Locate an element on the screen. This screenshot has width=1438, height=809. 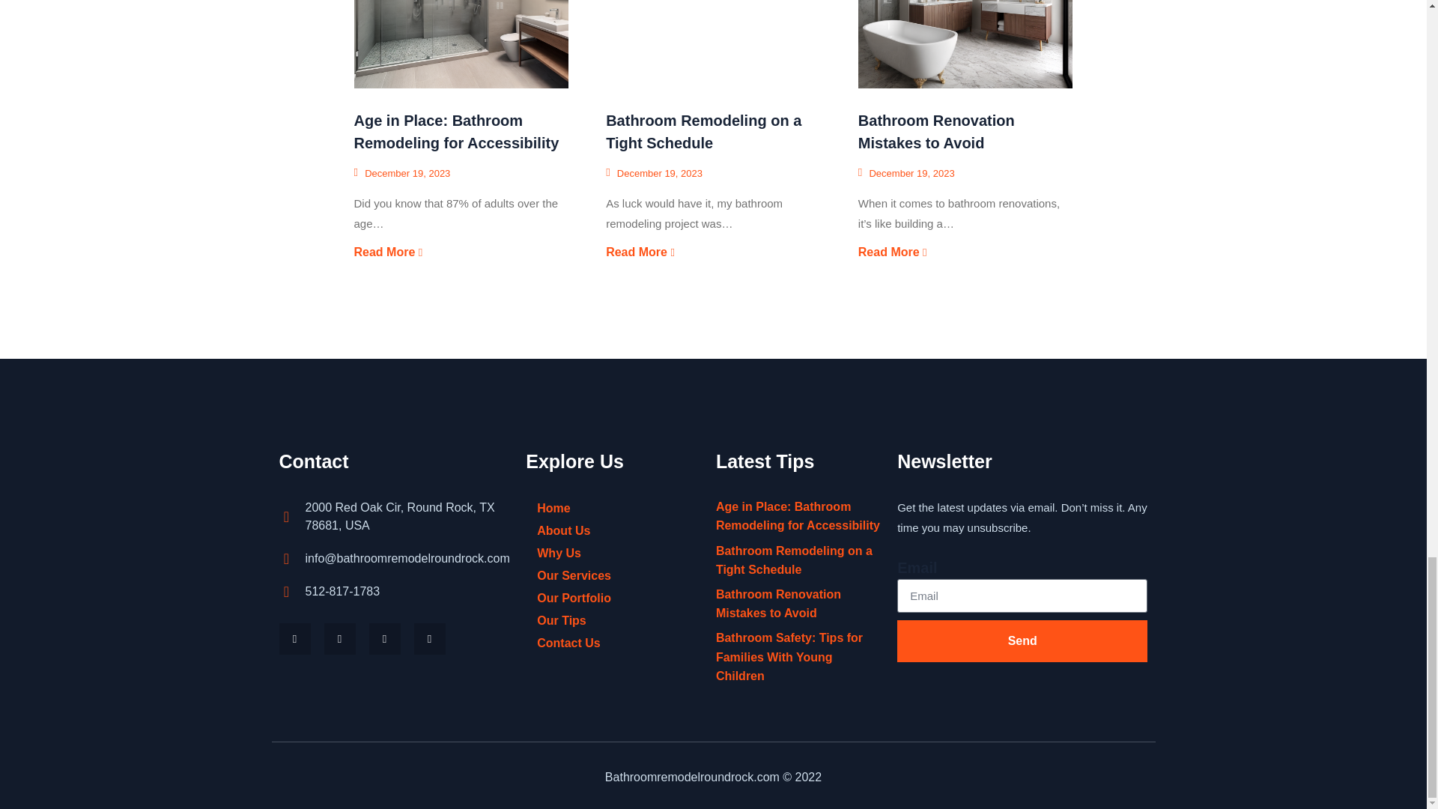
Bathroom Remodeling on a Tight Schedule is located at coordinates (703, 132).